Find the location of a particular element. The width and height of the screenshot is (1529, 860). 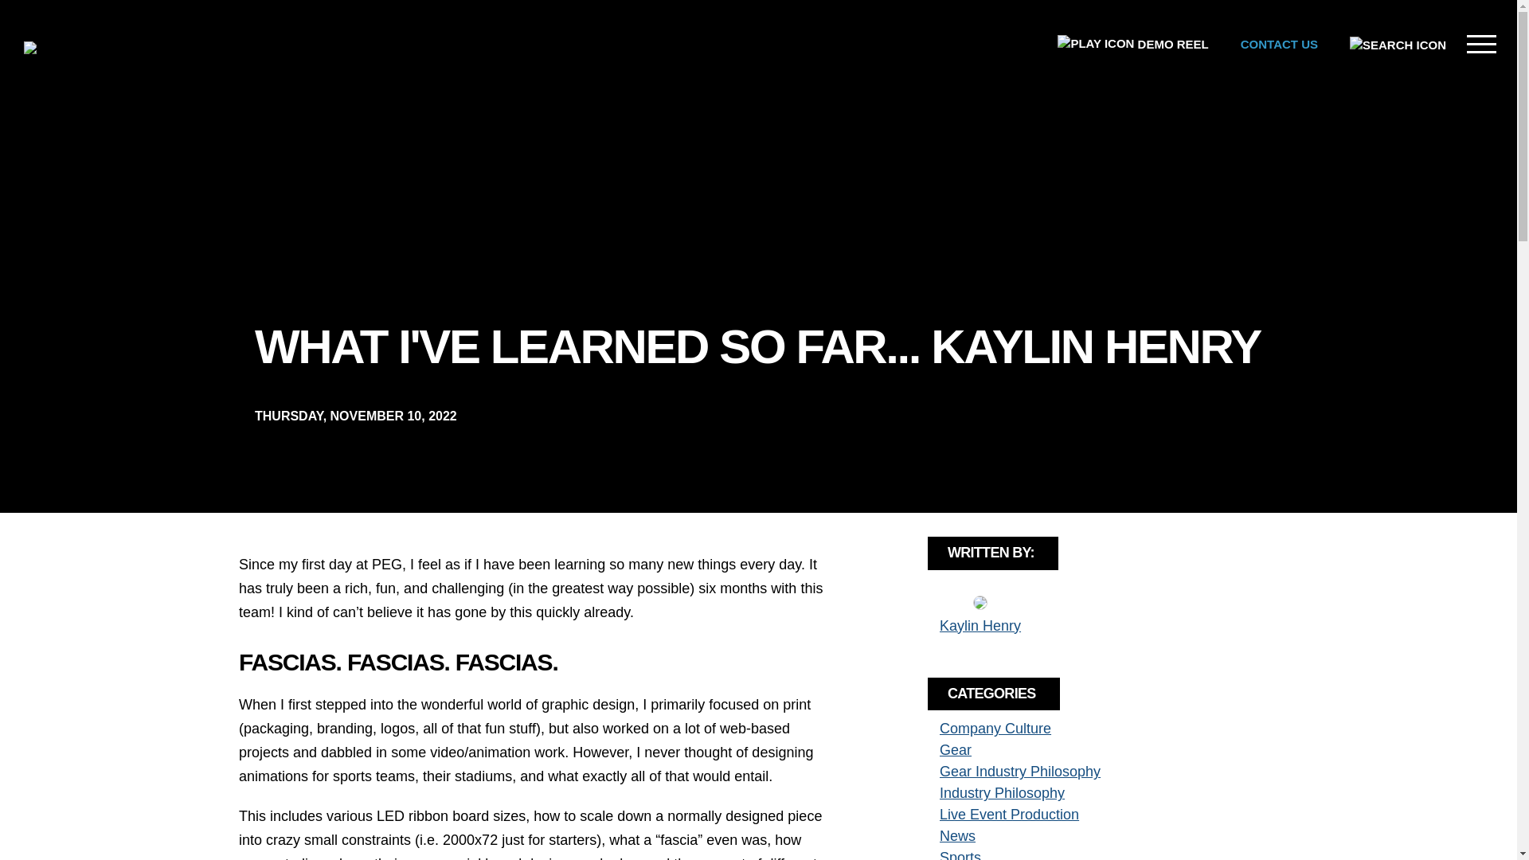

DEMO REEL is located at coordinates (1132, 45).